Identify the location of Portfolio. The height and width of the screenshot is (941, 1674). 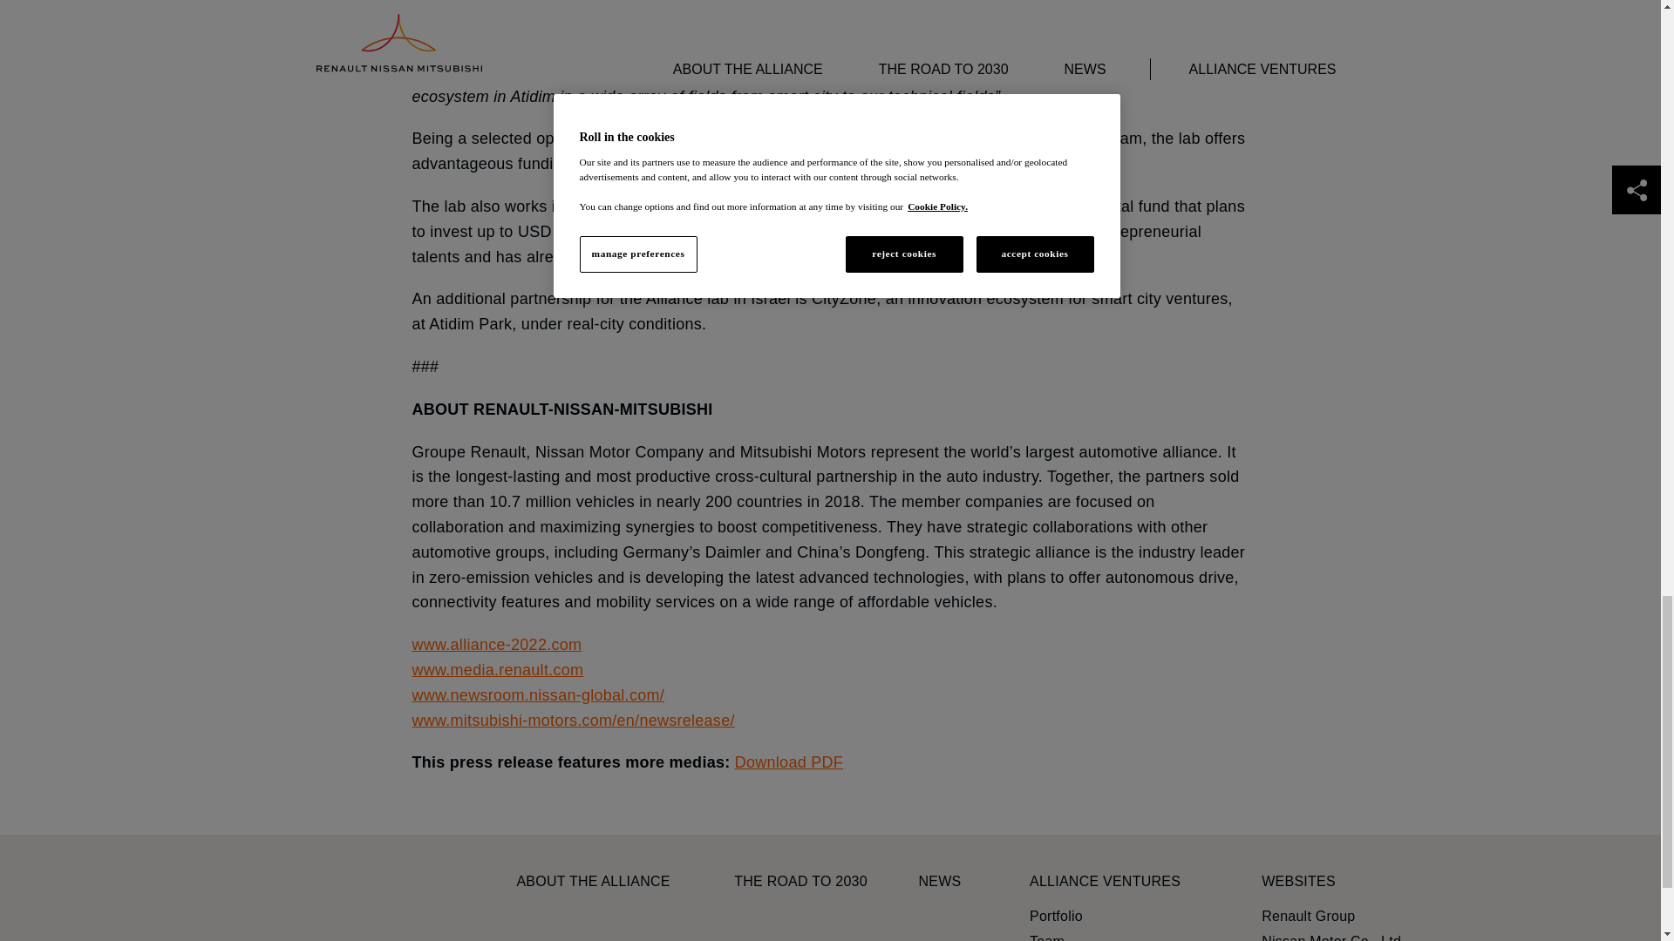
(1056, 917).